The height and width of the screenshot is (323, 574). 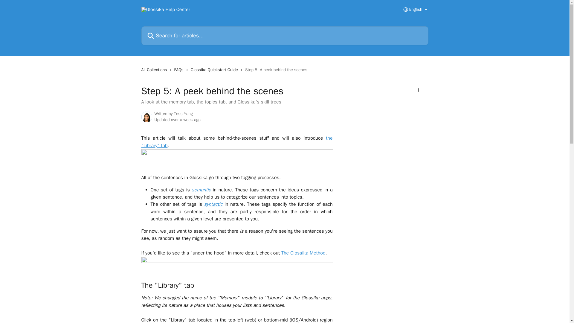 I want to click on Glossika Quickstart Guide, so click(x=215, y=70).